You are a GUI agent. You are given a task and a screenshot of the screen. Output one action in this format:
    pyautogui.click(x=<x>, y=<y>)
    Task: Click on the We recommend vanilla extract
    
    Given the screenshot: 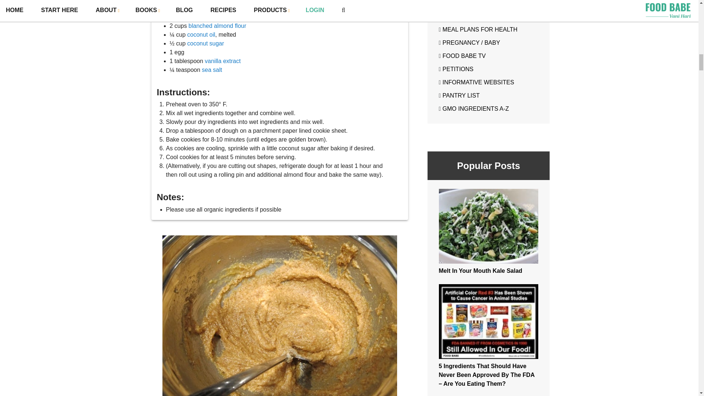 What is the action you would take?
    pyautogui.click(x=223, y=61)
    